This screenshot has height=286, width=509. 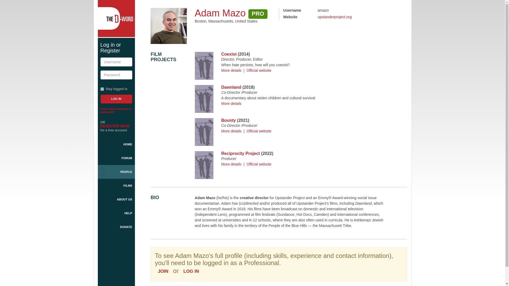 I want to click on Coexist, so click(x=229, y=54).